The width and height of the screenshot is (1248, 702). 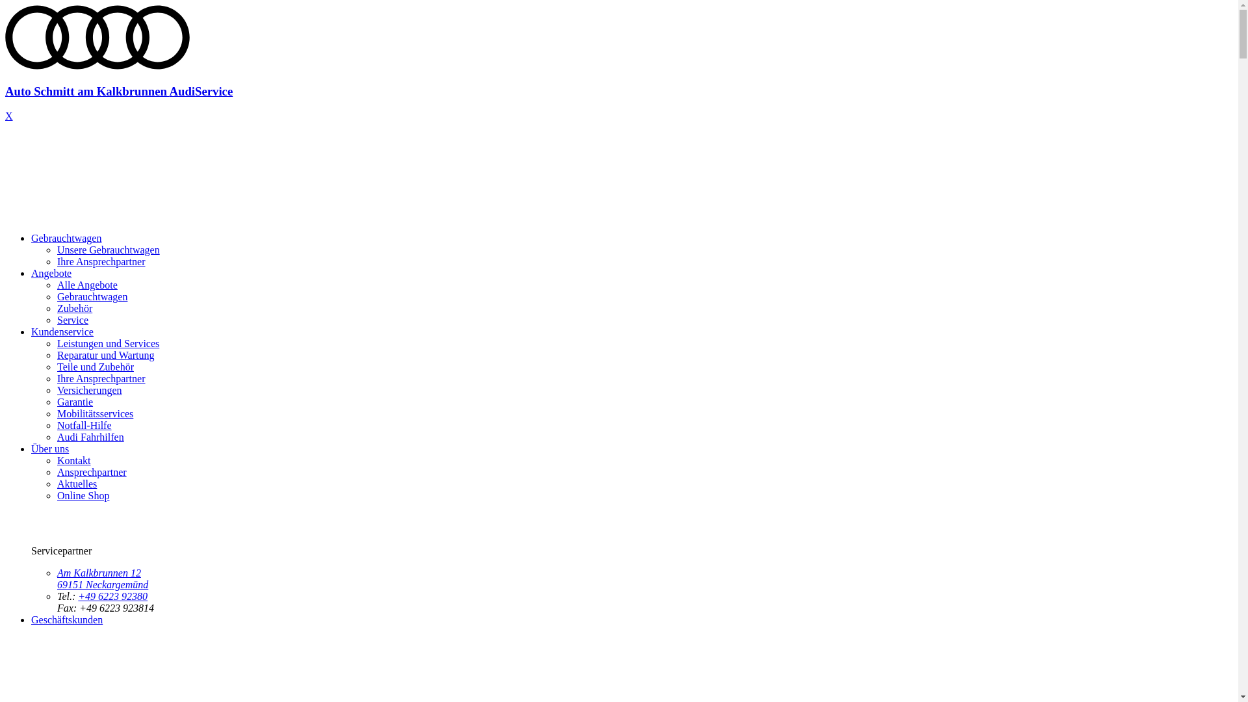 What do you see at coordinates (51, 273) in the screenshot?
I see `Angebote` at bounding box center [51, 273].